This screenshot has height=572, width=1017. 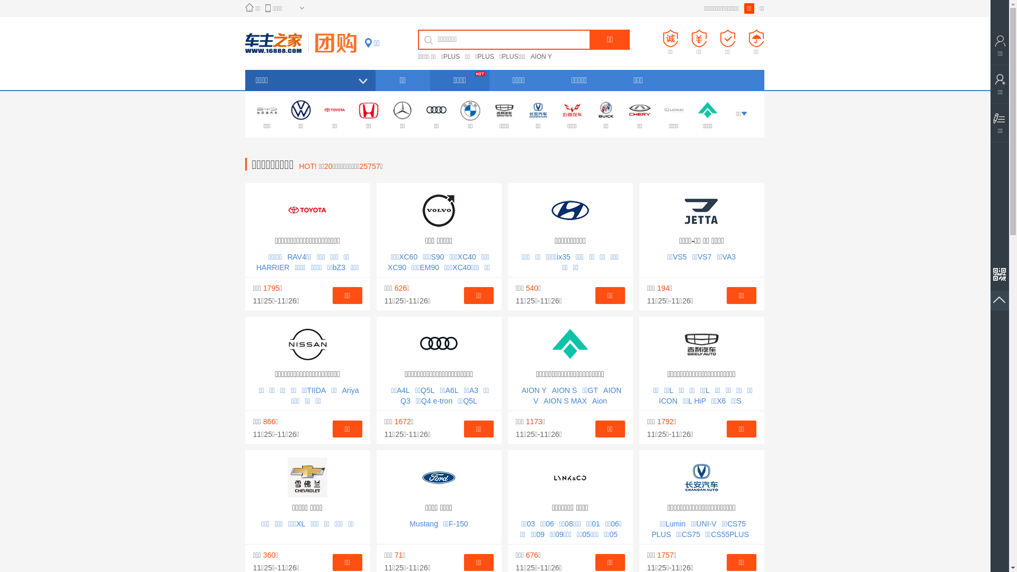 I want to click on AION S MAX, so click(x=565, y=401).